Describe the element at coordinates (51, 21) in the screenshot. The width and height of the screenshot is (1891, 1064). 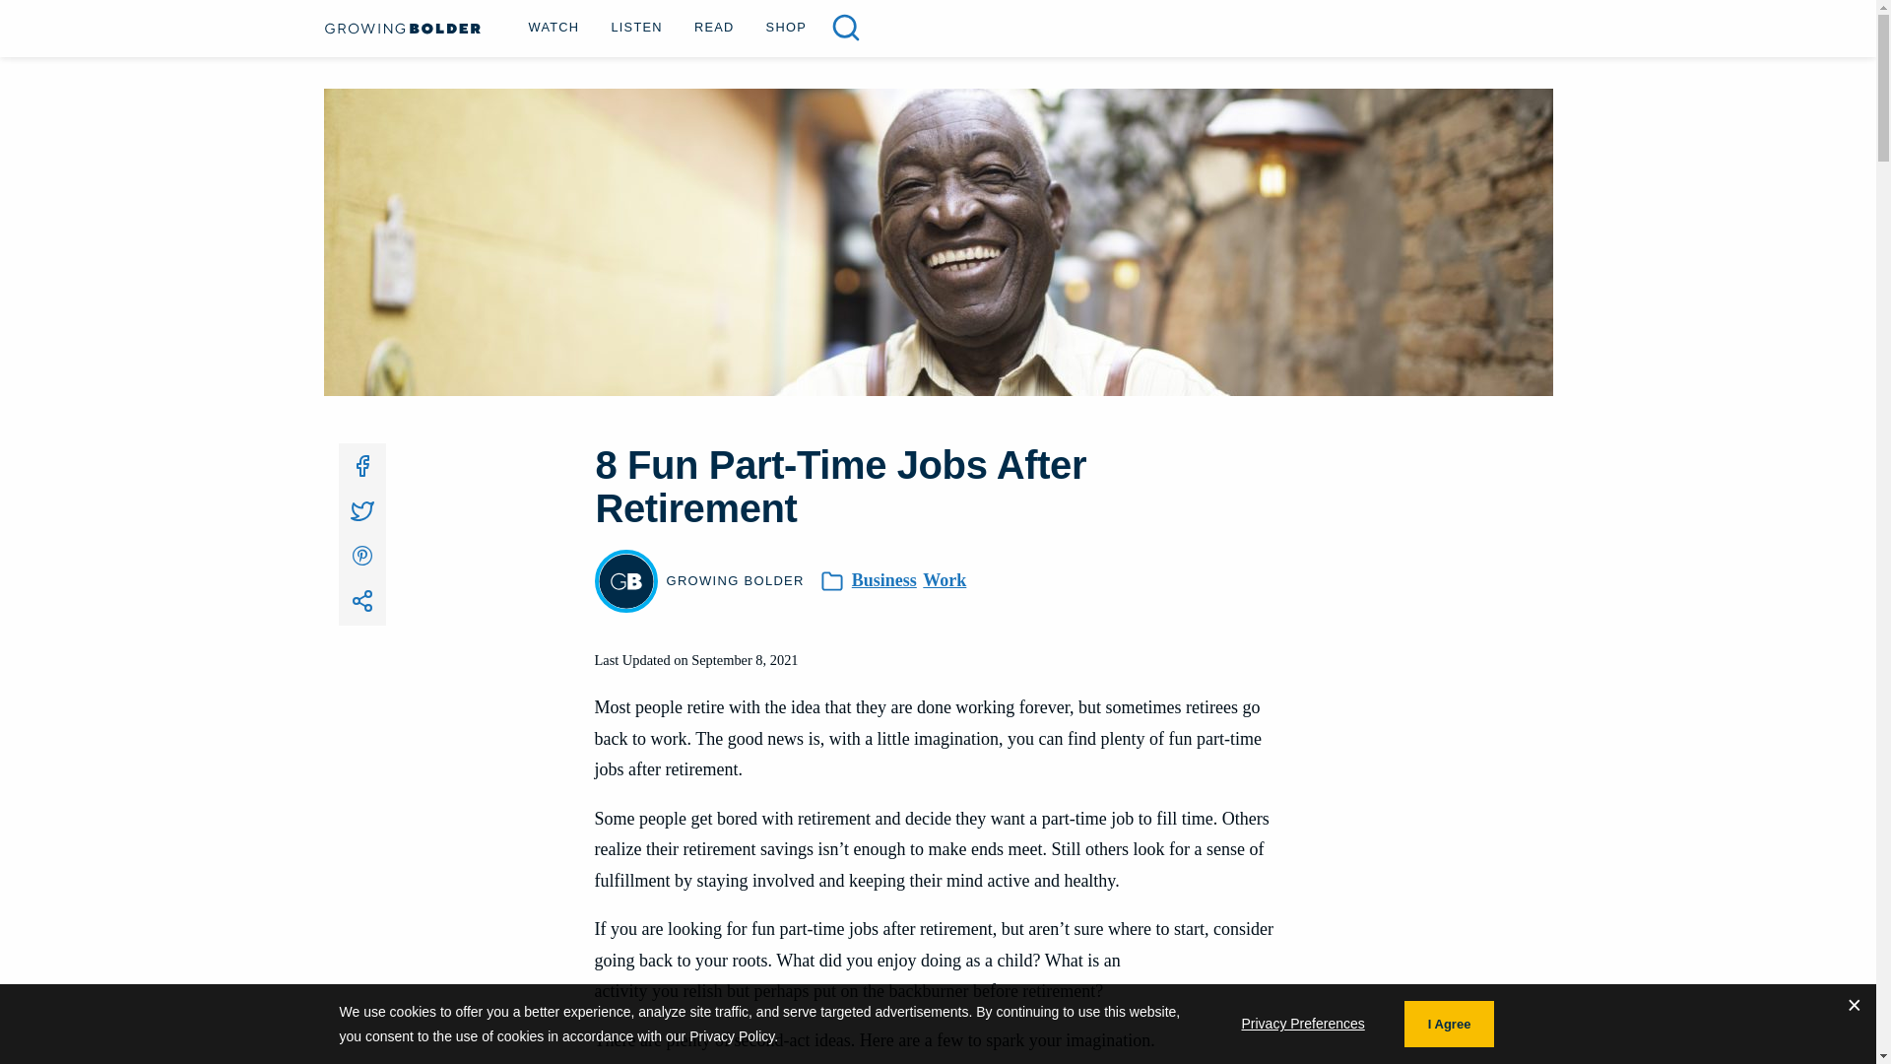
I see `Search` at that location.